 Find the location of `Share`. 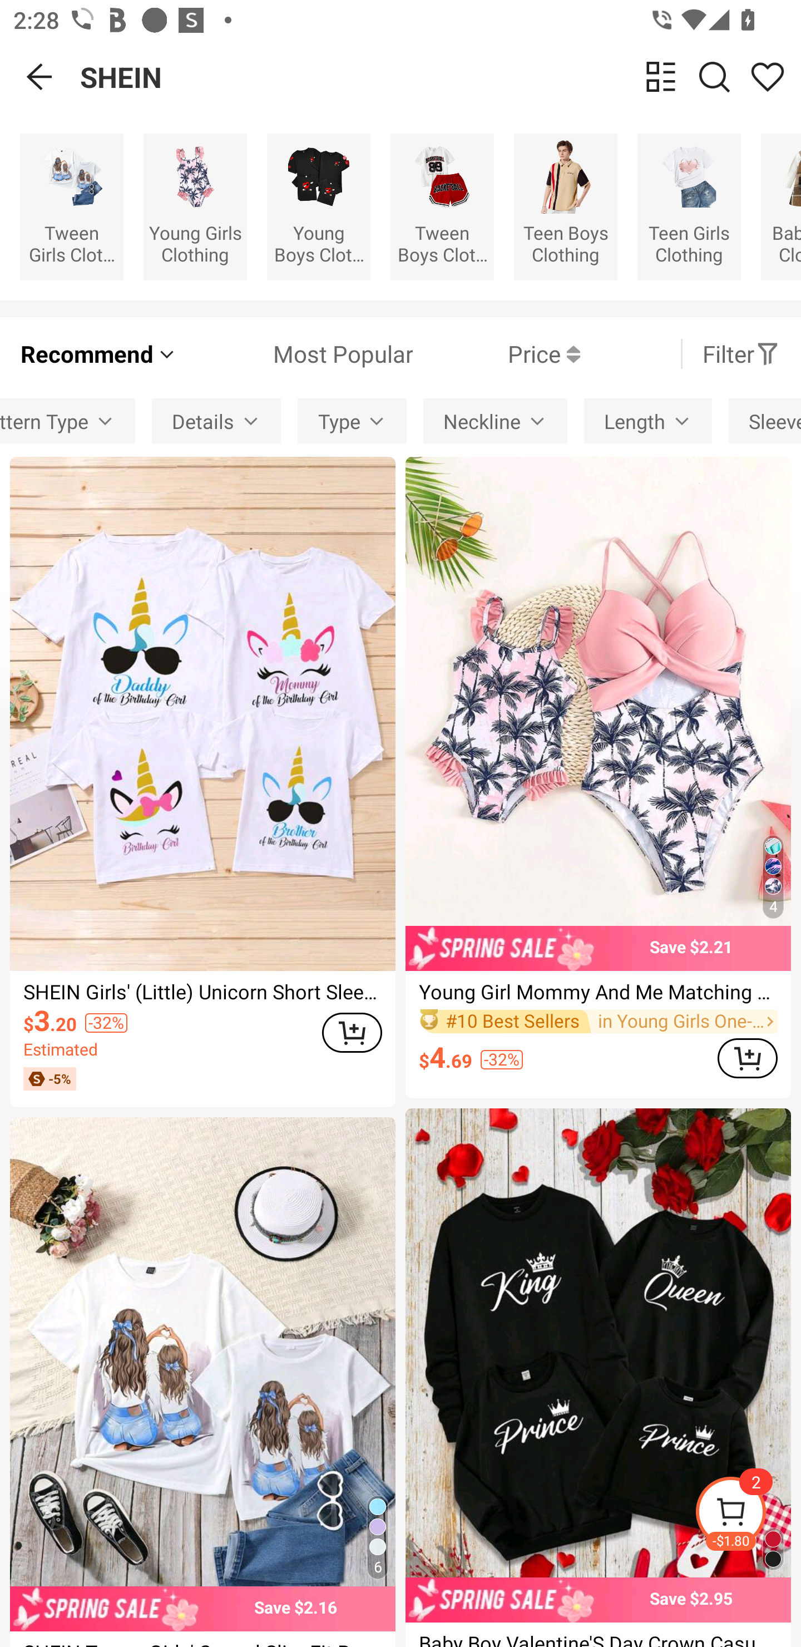

Share is located at coordinates (768, 76).